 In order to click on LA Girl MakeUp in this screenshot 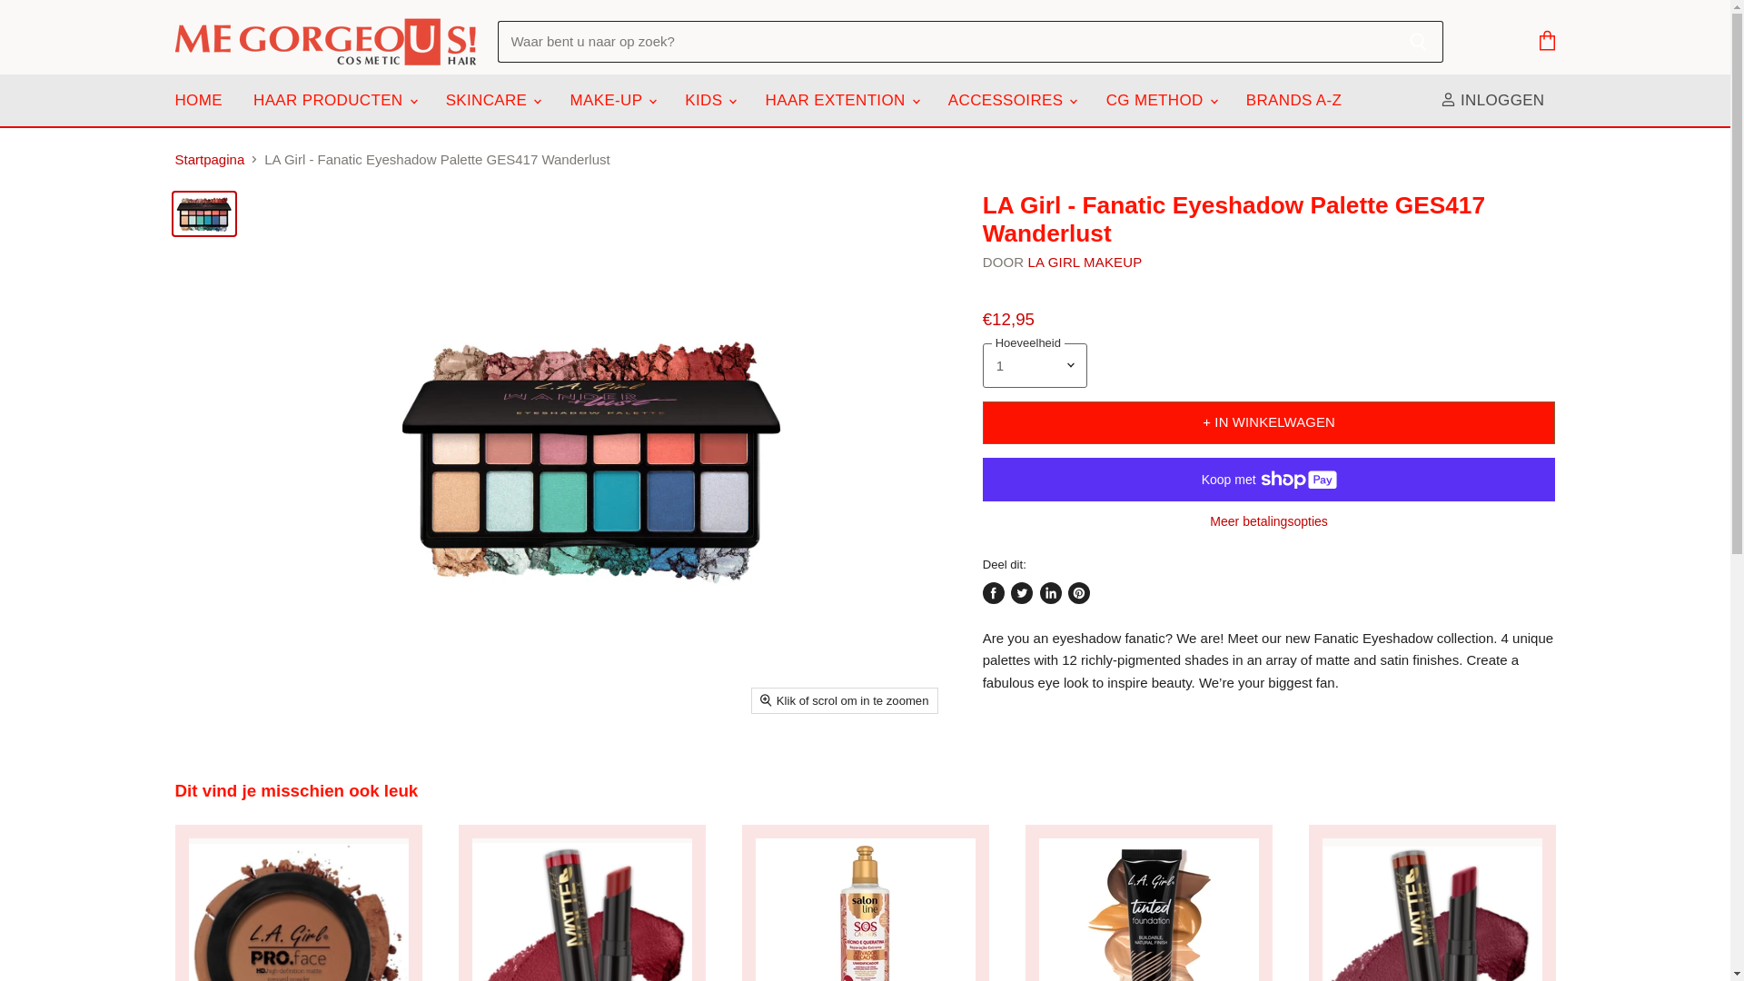, I will do `click(1085, 262)`.